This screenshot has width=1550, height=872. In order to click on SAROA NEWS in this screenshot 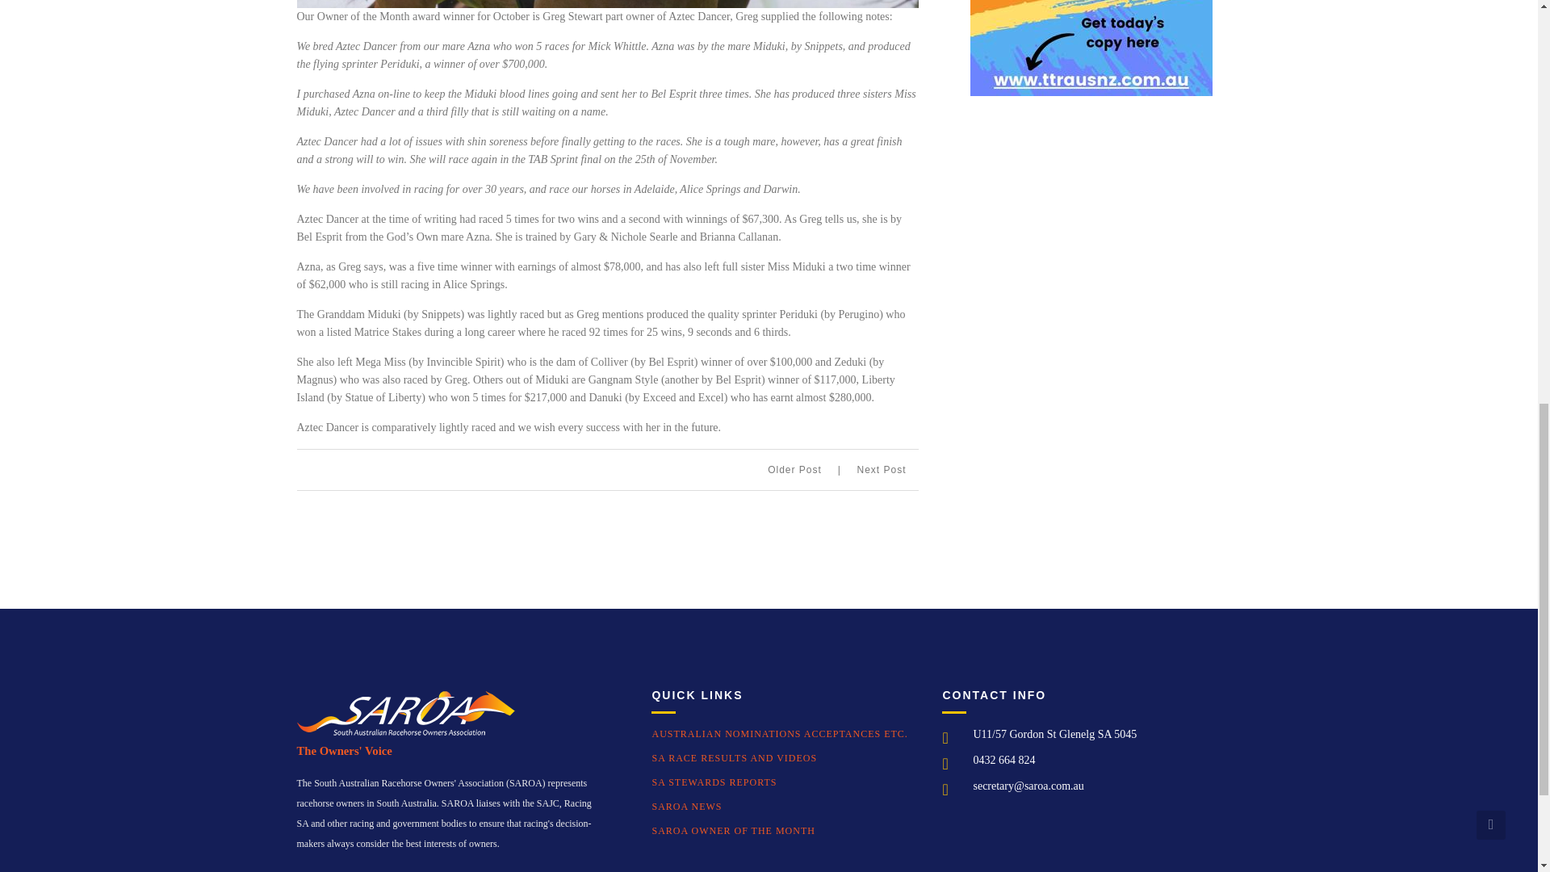, I will do `click(686, 806)`.